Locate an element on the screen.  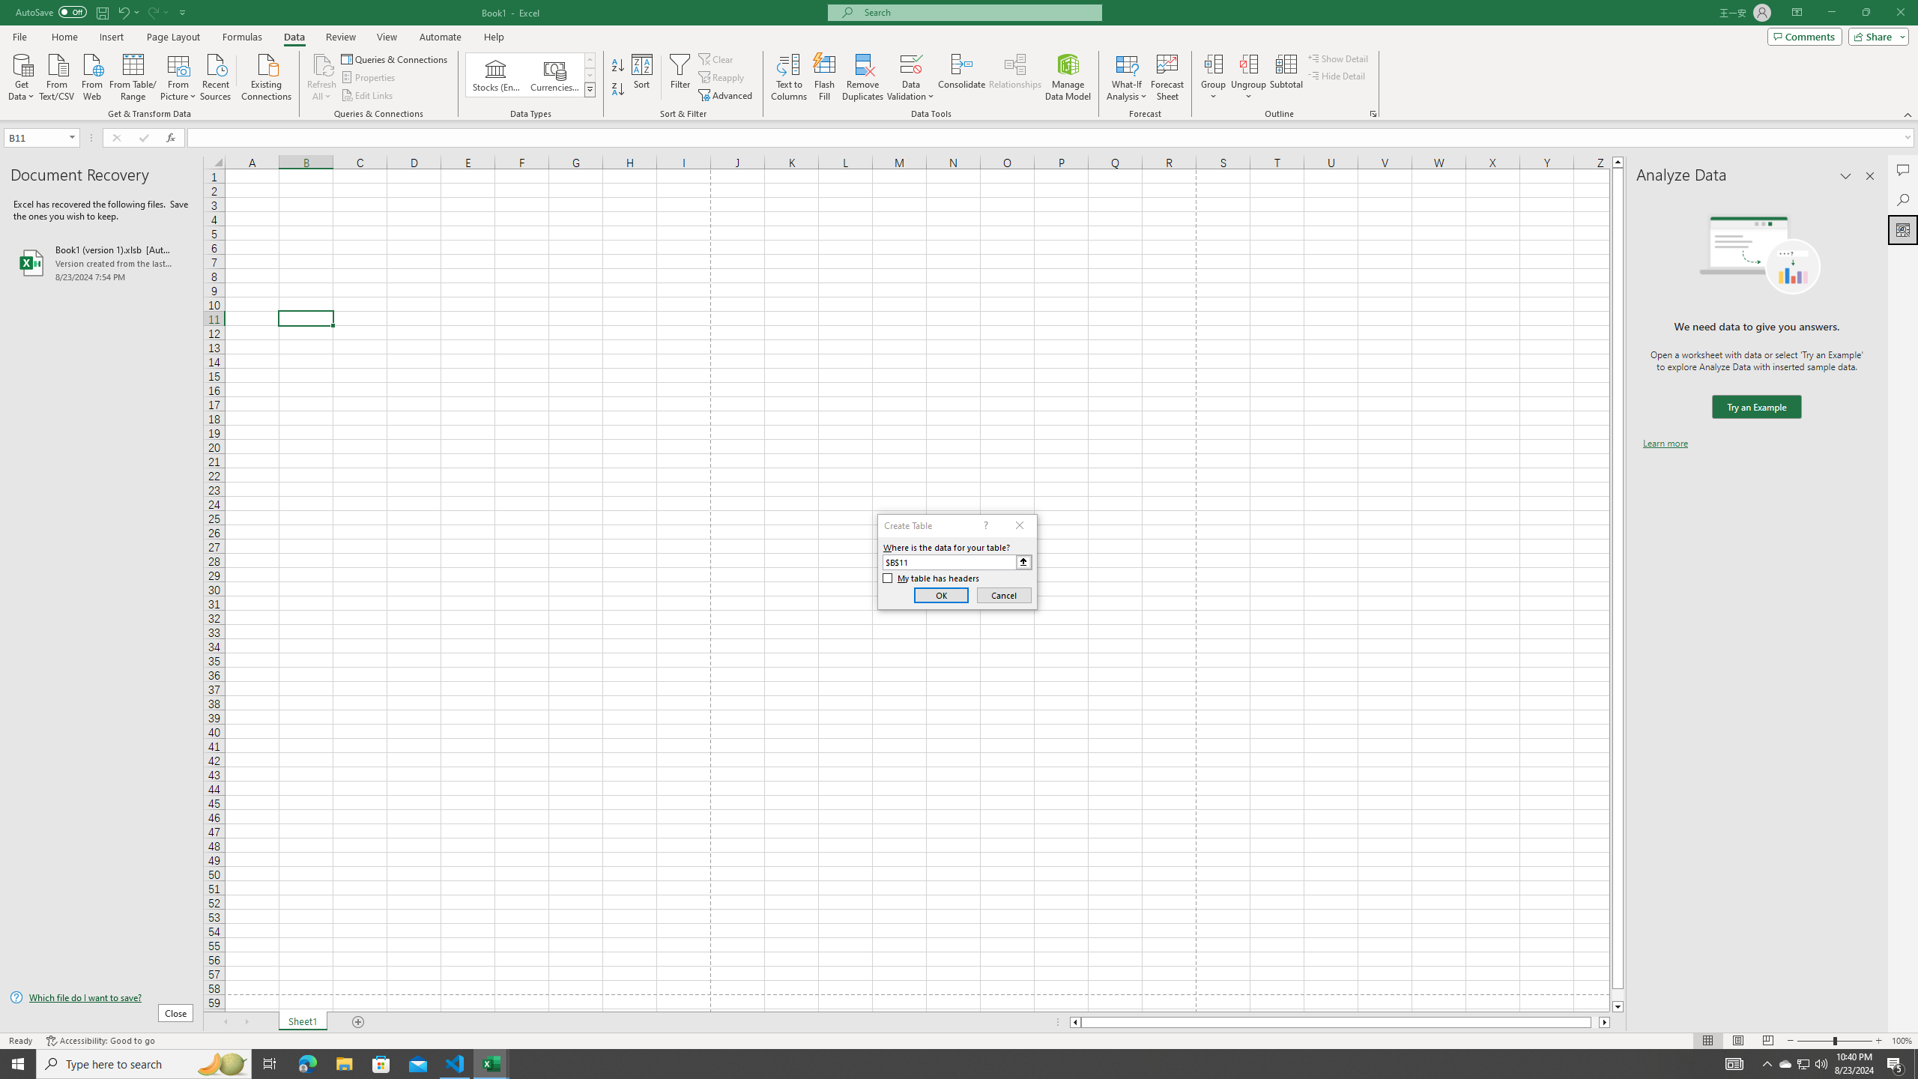
Undo is located at coordinates (127, 12).